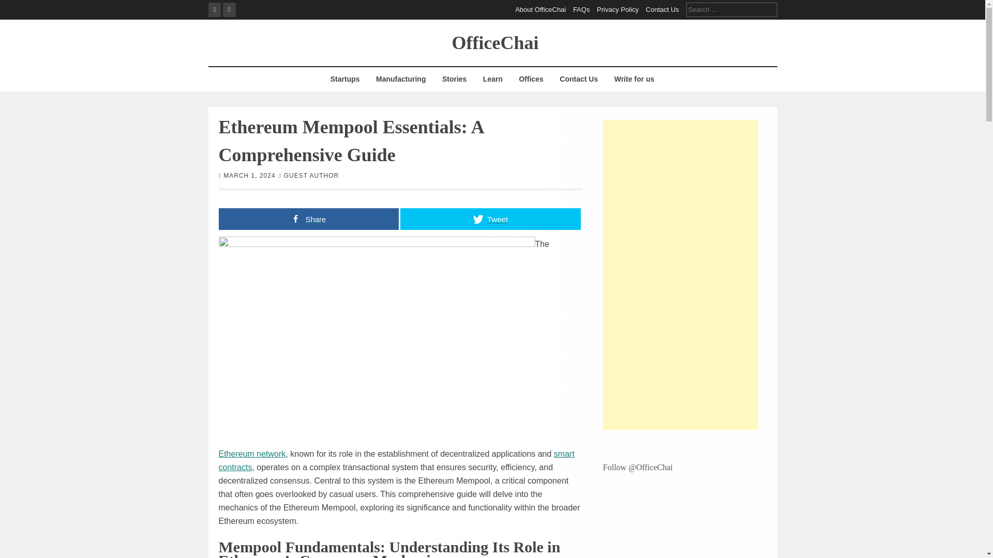  Describe the element at coordinates (344, 79) in the screenshot. I see `Startups` at that location.